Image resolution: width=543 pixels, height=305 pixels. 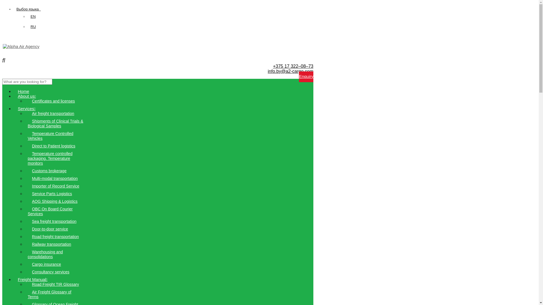 What do you see at coordinates (54, 221) in the screenshot?
I see `Sea freight transportation` at bounding box center [54, 221].